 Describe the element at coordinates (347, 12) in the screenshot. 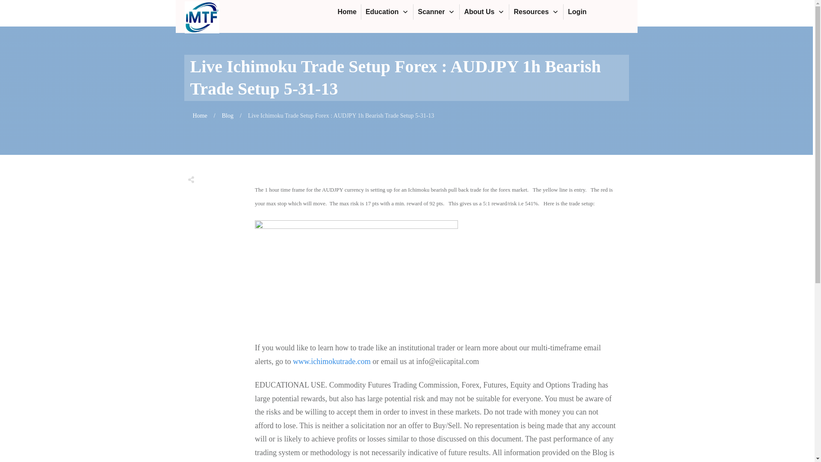

I see `Home` at that location.